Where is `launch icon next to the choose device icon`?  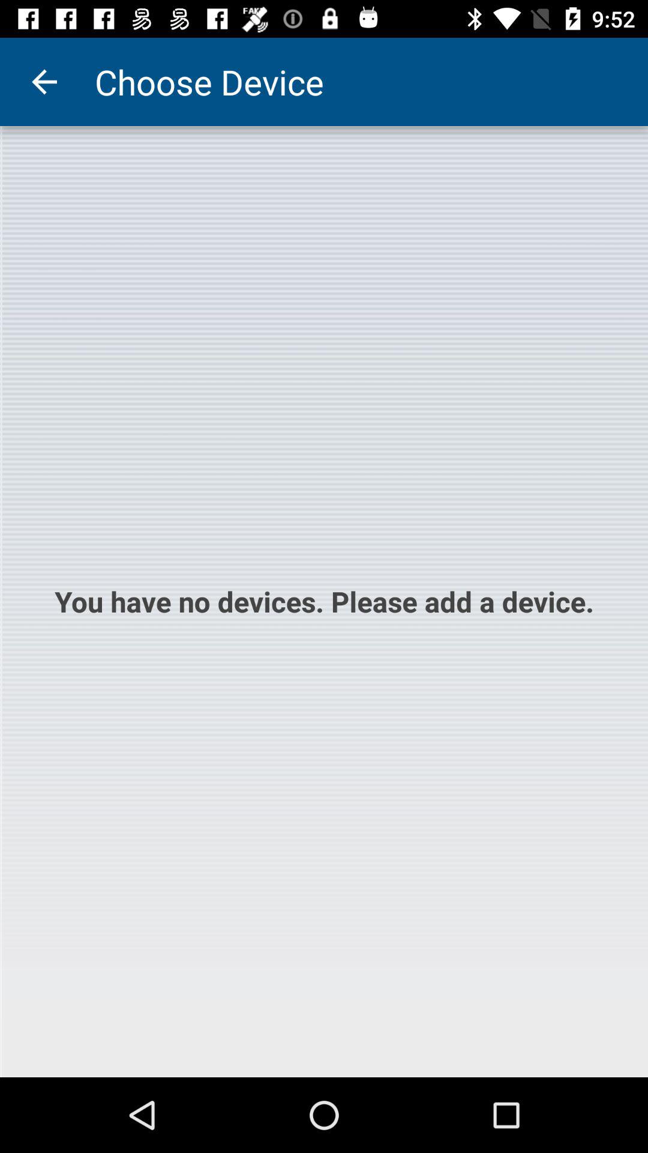 launch icon next to the choose device icon is located at coordinates (44, 82).